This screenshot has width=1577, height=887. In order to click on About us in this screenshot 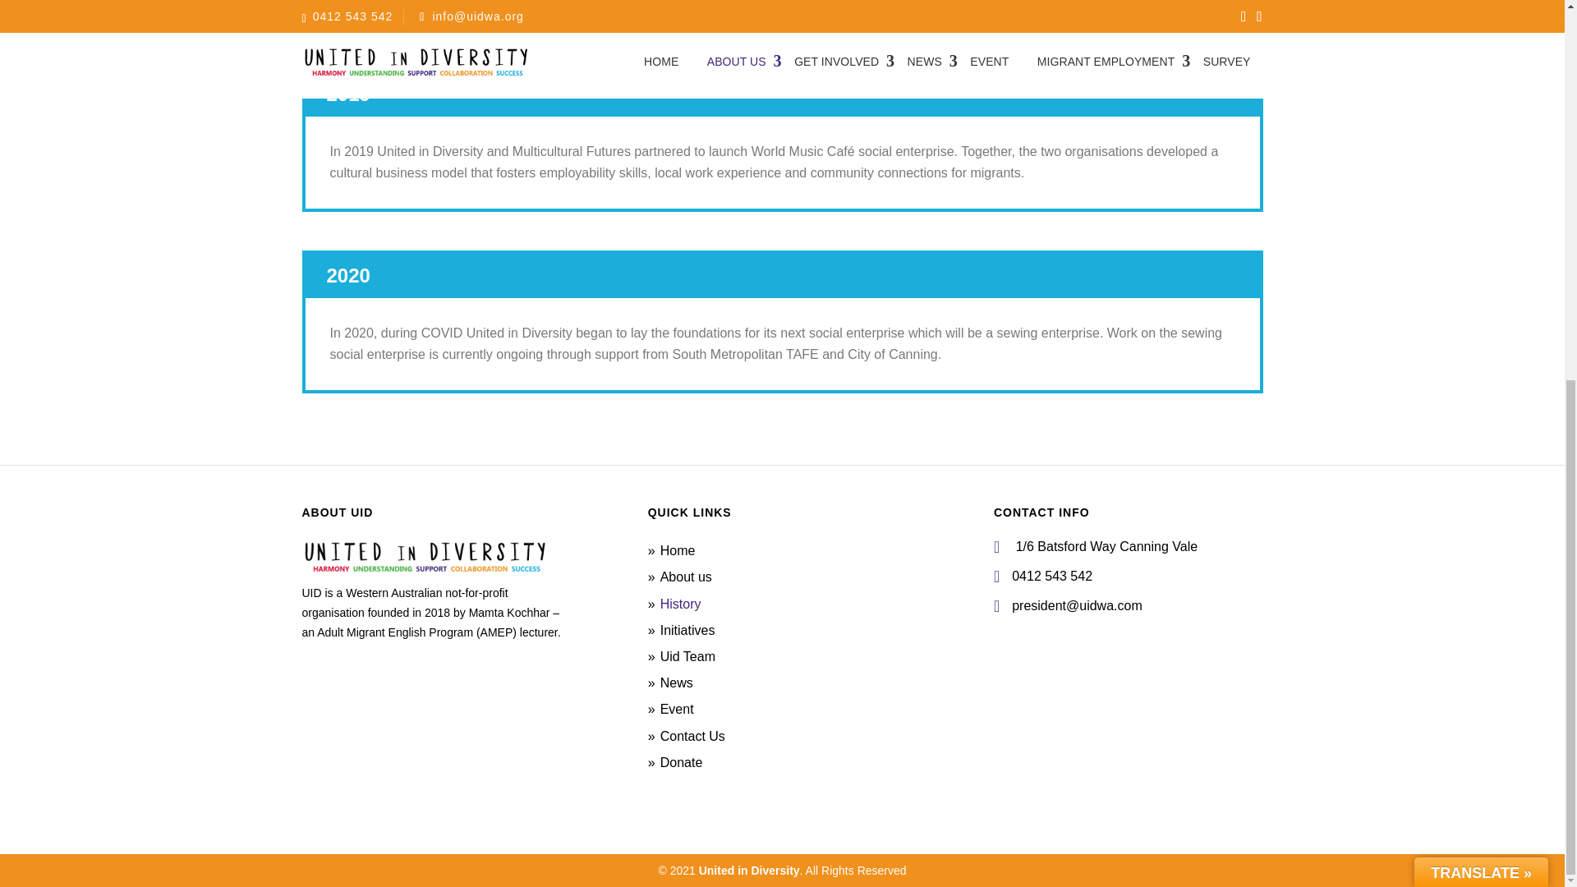, I will do `click(687, 577)`.